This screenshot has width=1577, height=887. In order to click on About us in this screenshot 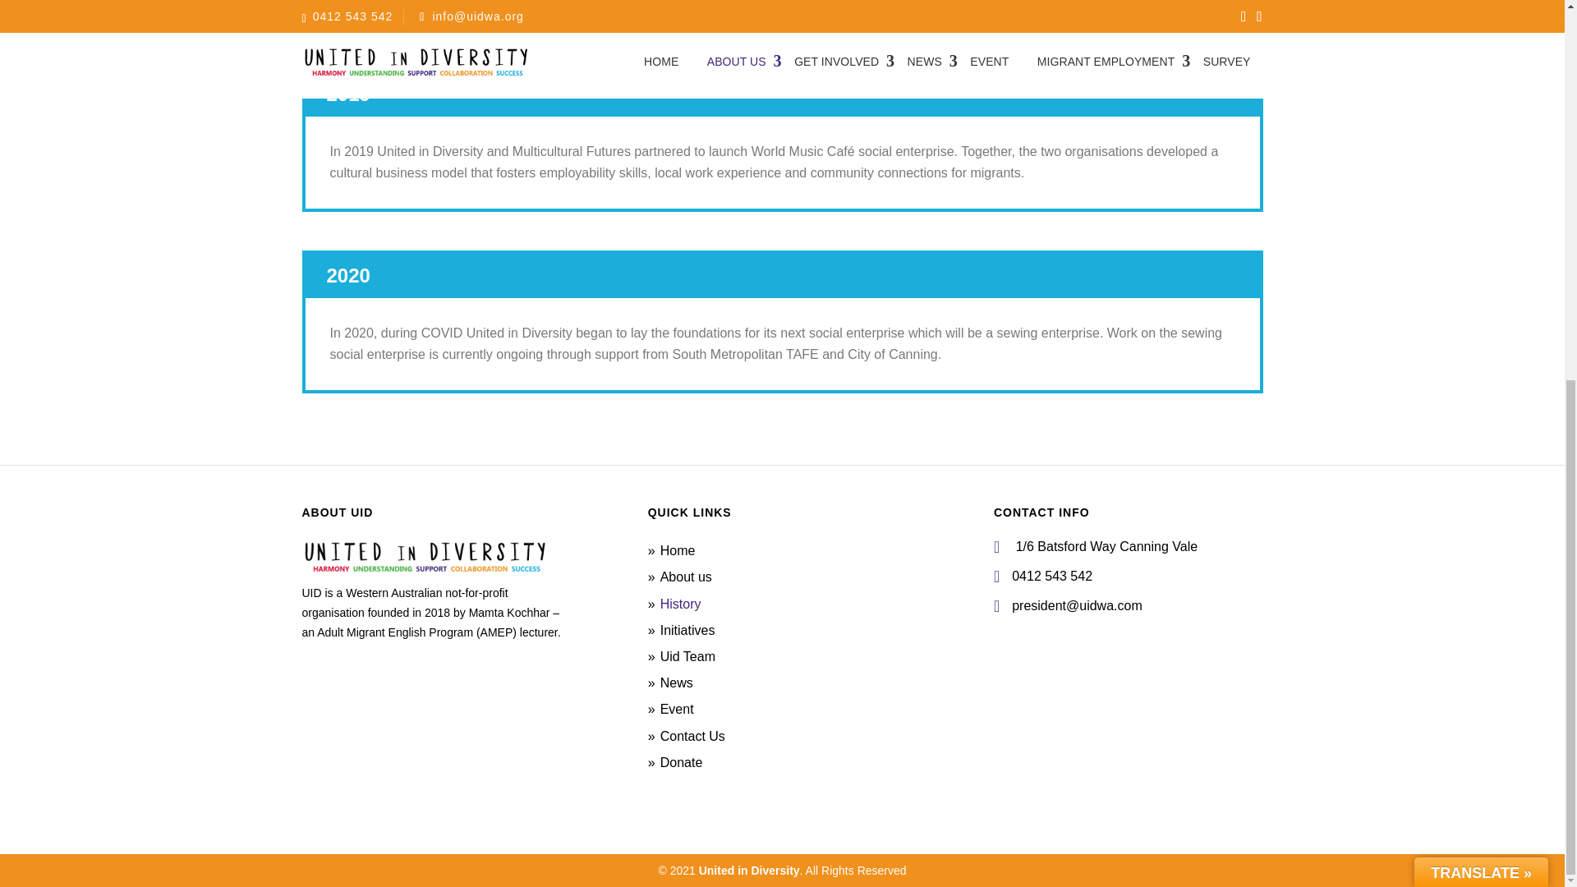, I will do `click(687, 577)`.